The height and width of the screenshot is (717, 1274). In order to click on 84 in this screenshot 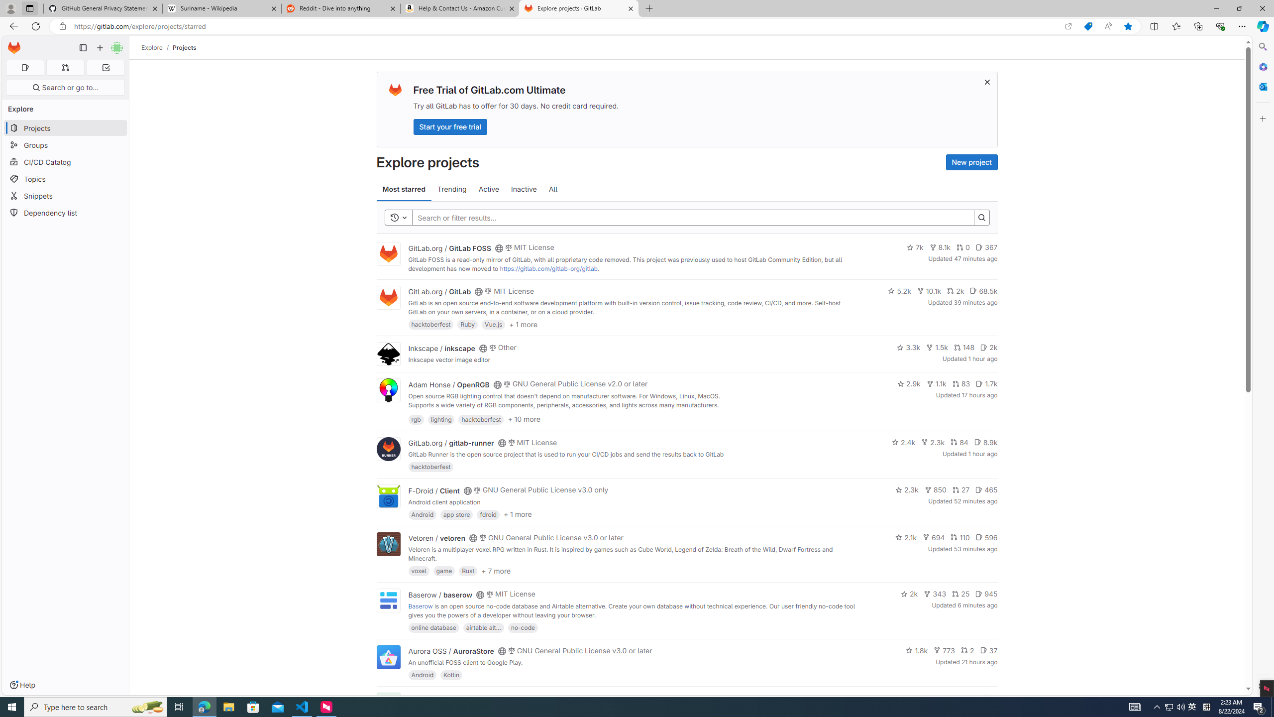, I will do `click(959, 442)`.